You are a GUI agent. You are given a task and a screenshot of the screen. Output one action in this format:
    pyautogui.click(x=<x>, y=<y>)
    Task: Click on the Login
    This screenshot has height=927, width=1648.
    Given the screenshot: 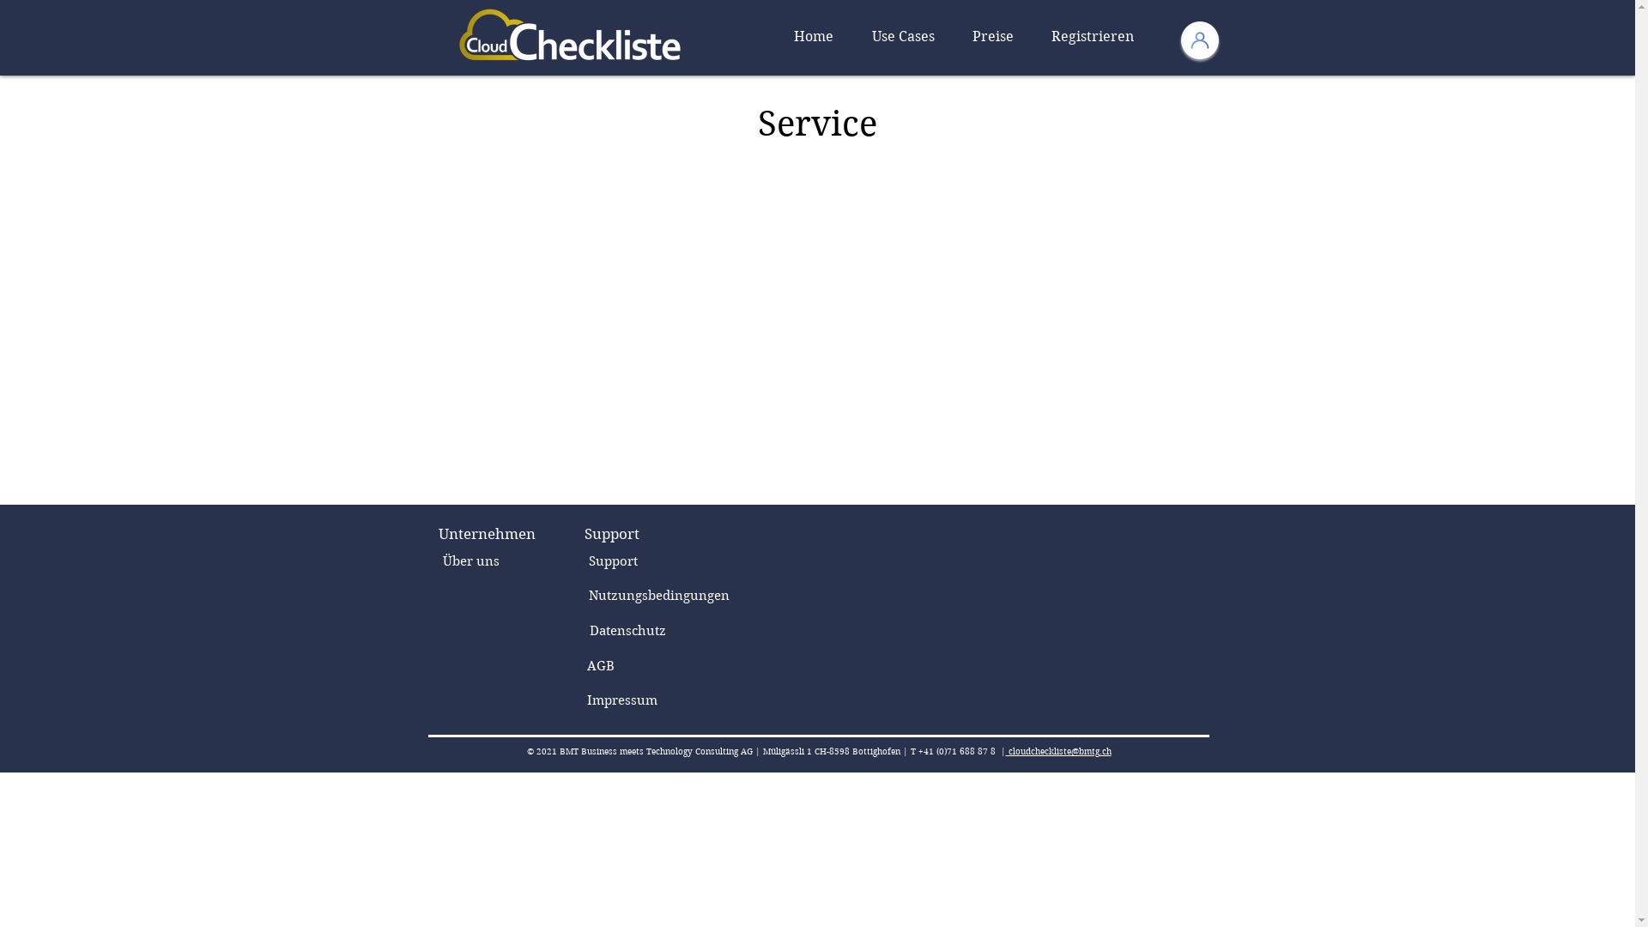 What is the action you would take?
    pyautogui.click(x=1200, y=40)
    